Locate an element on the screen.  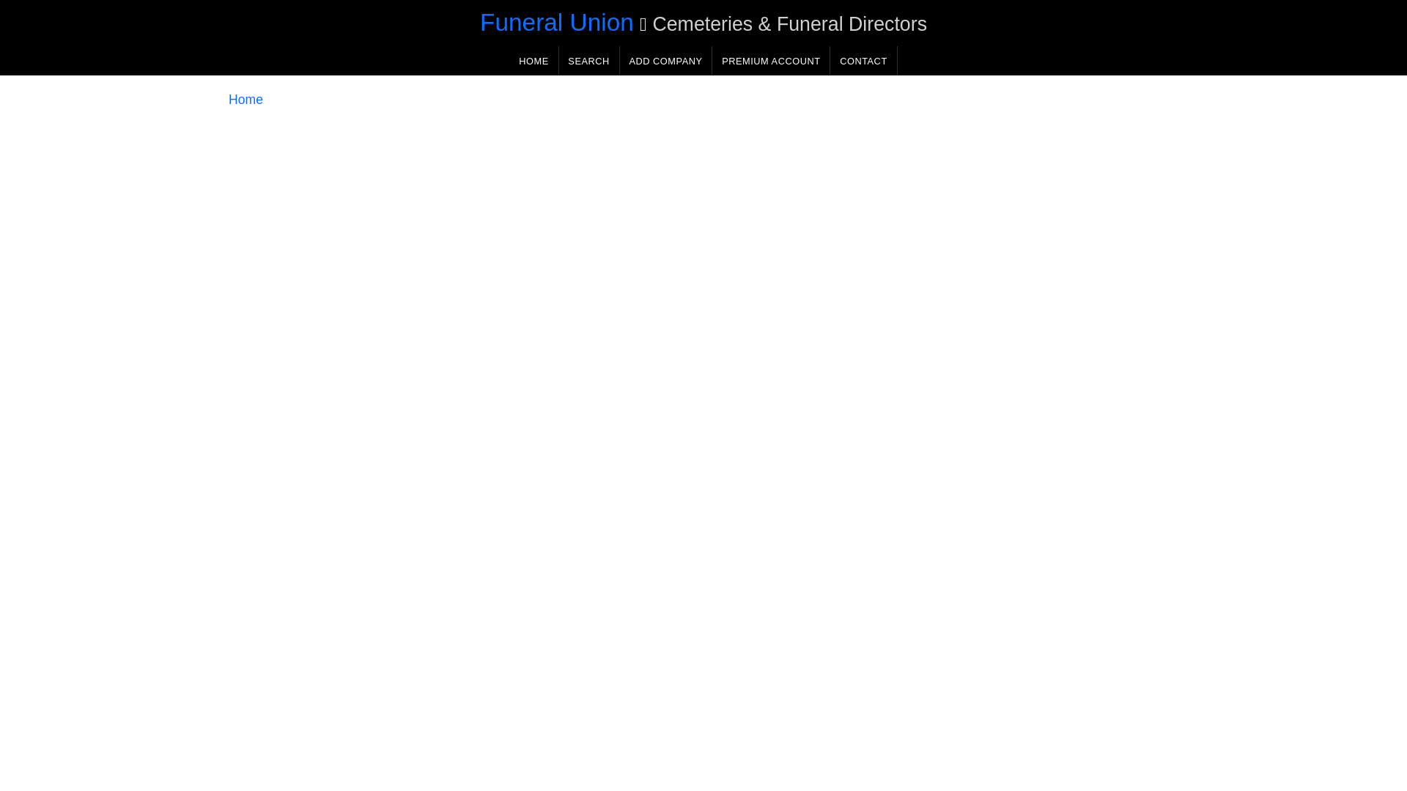
SEARCH is located at coordinates (588, 60).